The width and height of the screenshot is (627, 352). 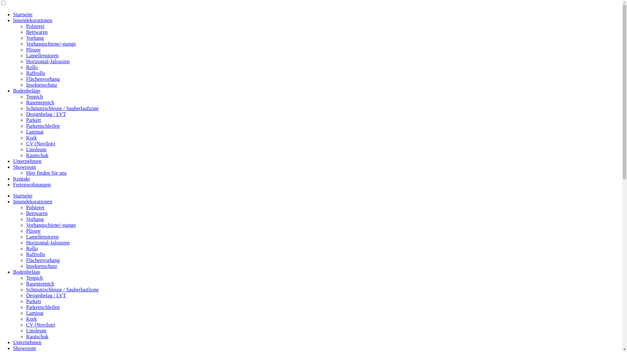 What do you see at coordinates (40, 102) in the screenshot?
I see `Rasenteppich` at bounding box center [40, 102].